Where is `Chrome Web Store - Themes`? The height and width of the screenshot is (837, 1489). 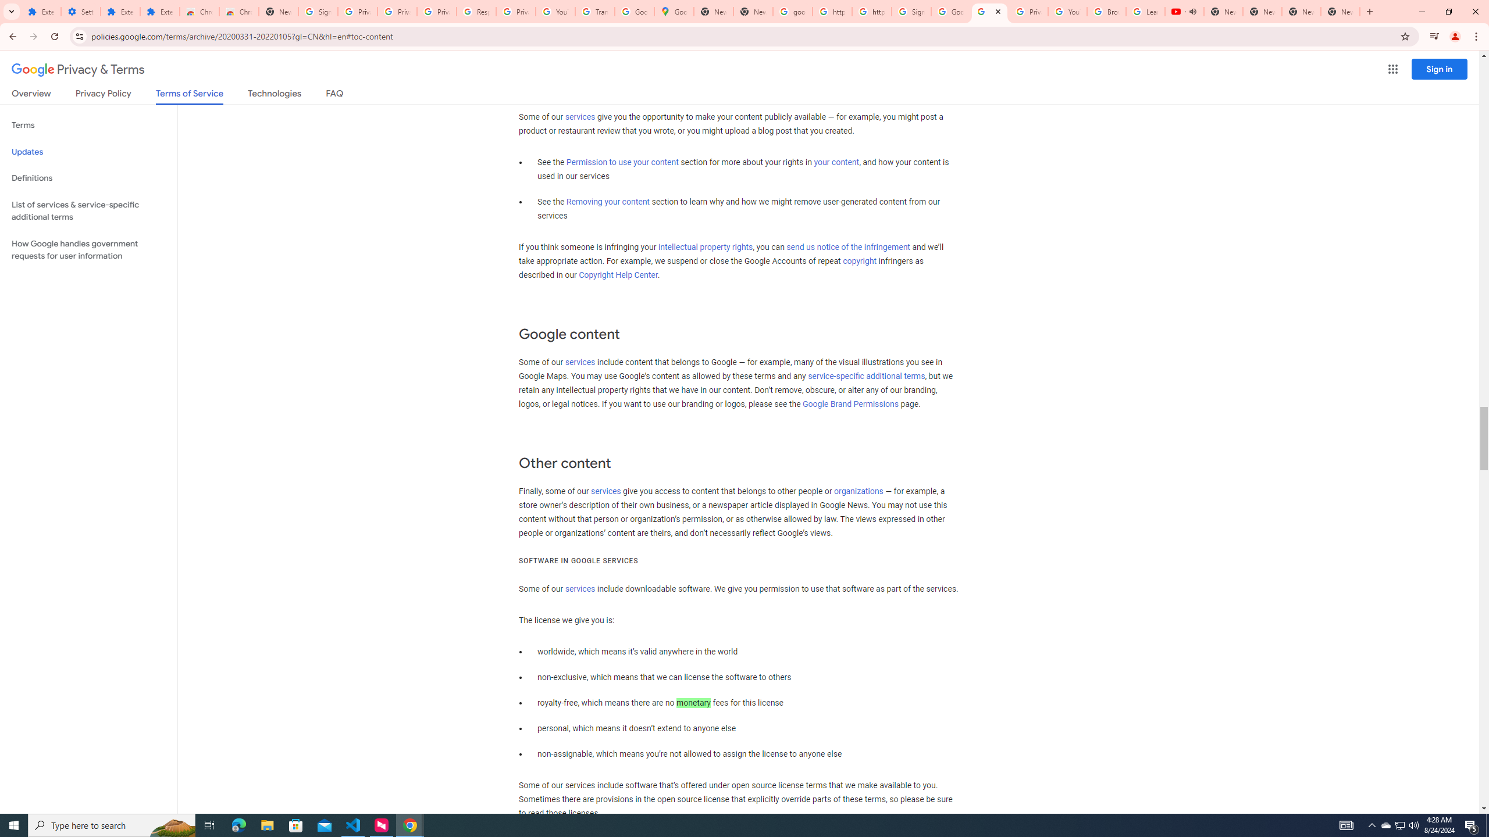 Chrome Web Store - Themes is located at coordinates (238, 12).